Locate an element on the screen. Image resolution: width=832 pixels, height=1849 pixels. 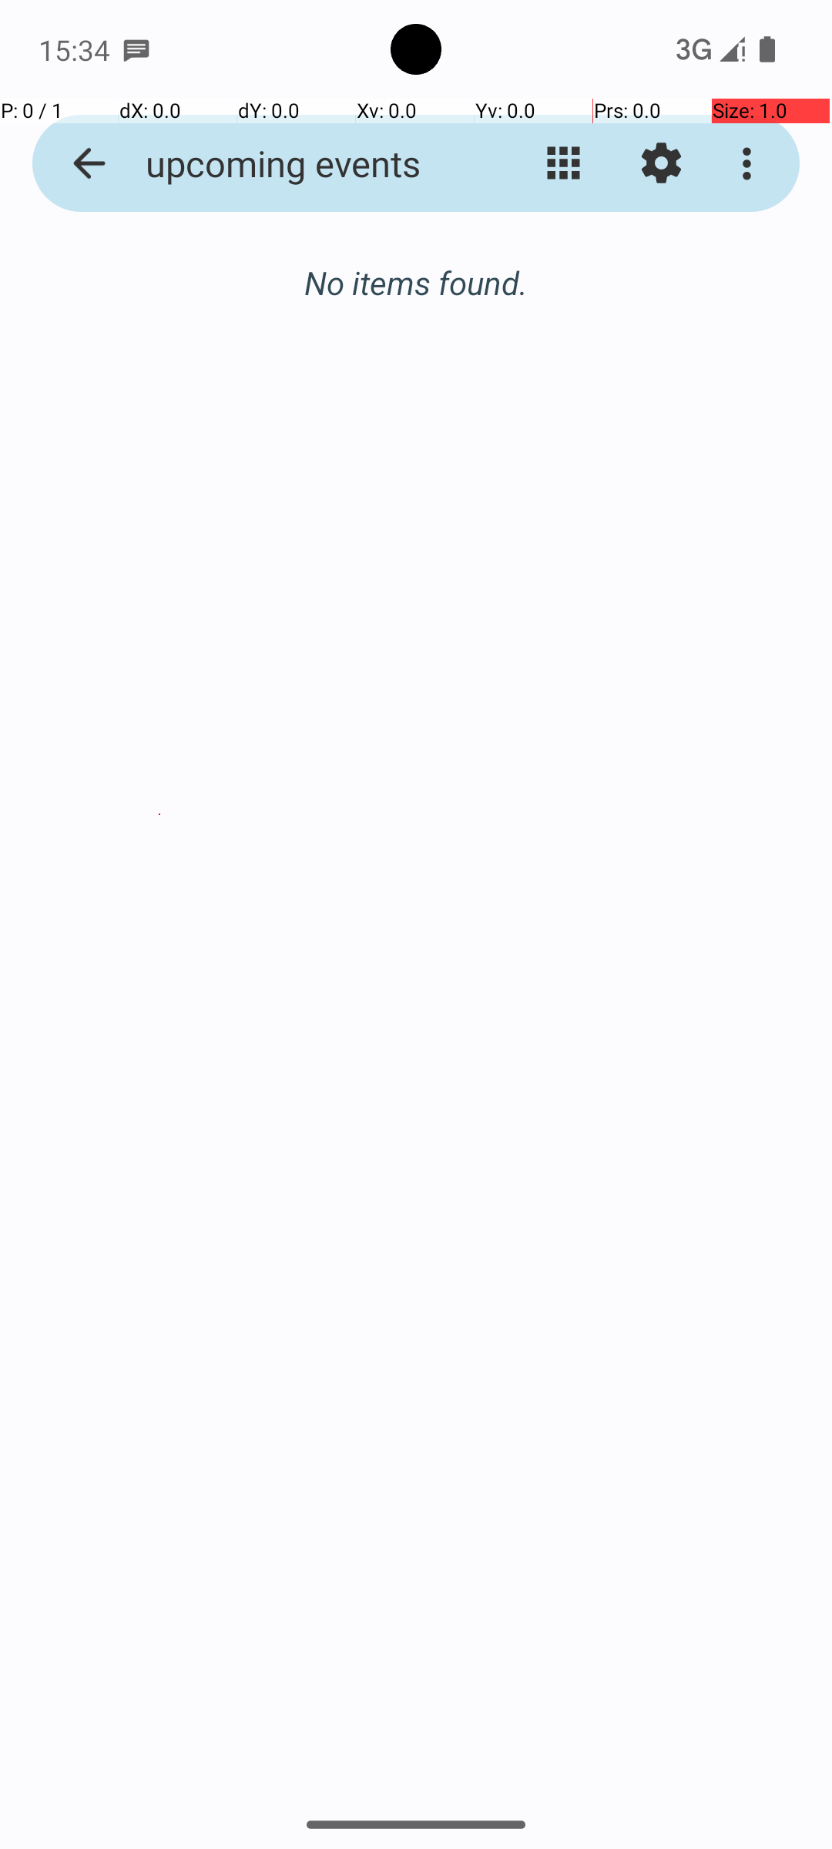
upcoming events is located at coordinates (297, 163).